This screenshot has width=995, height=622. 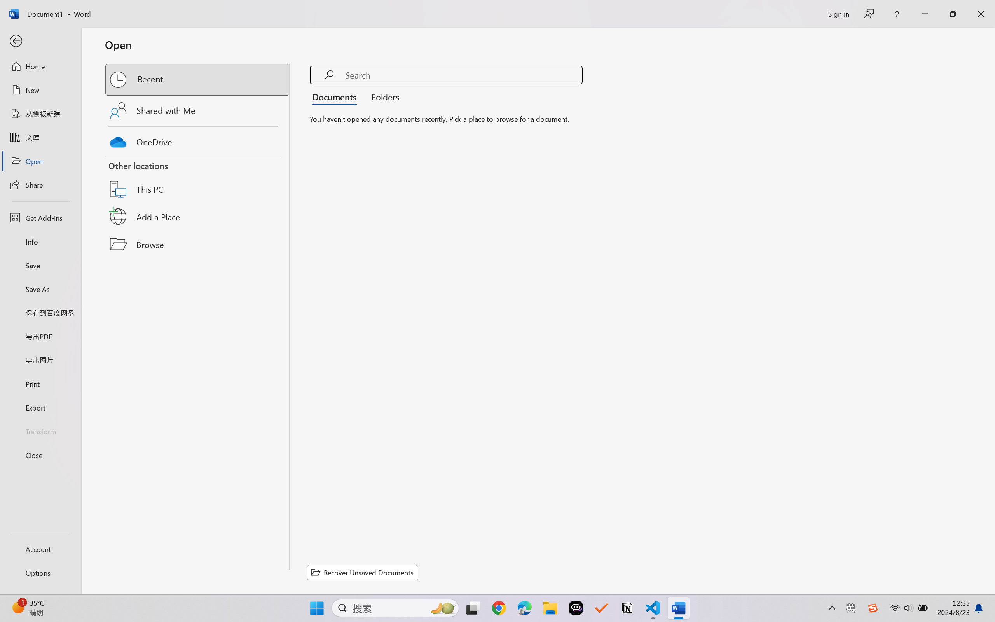 What do you see at coordinates (40, 90) in the screenshot?
I see `New` at bounding box center [40, 90].